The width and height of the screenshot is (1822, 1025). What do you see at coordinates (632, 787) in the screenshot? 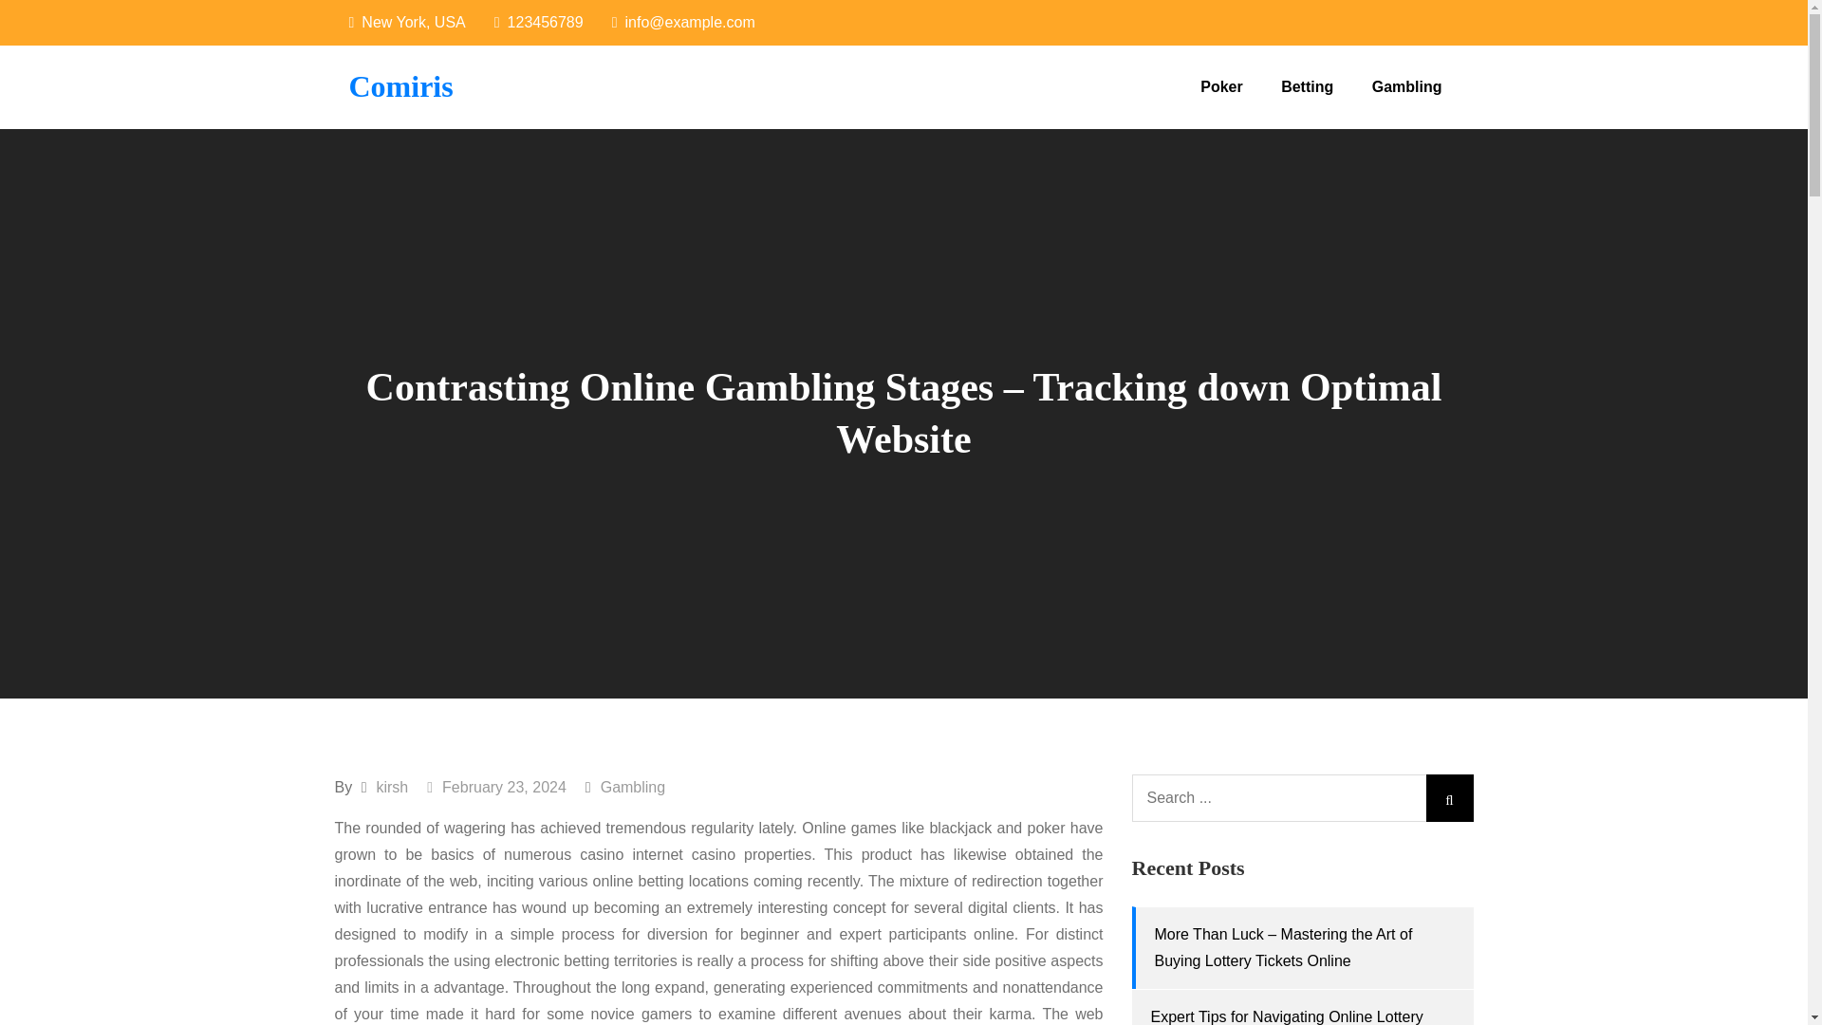
I see `Gambling` at bounding box center [632, 787].